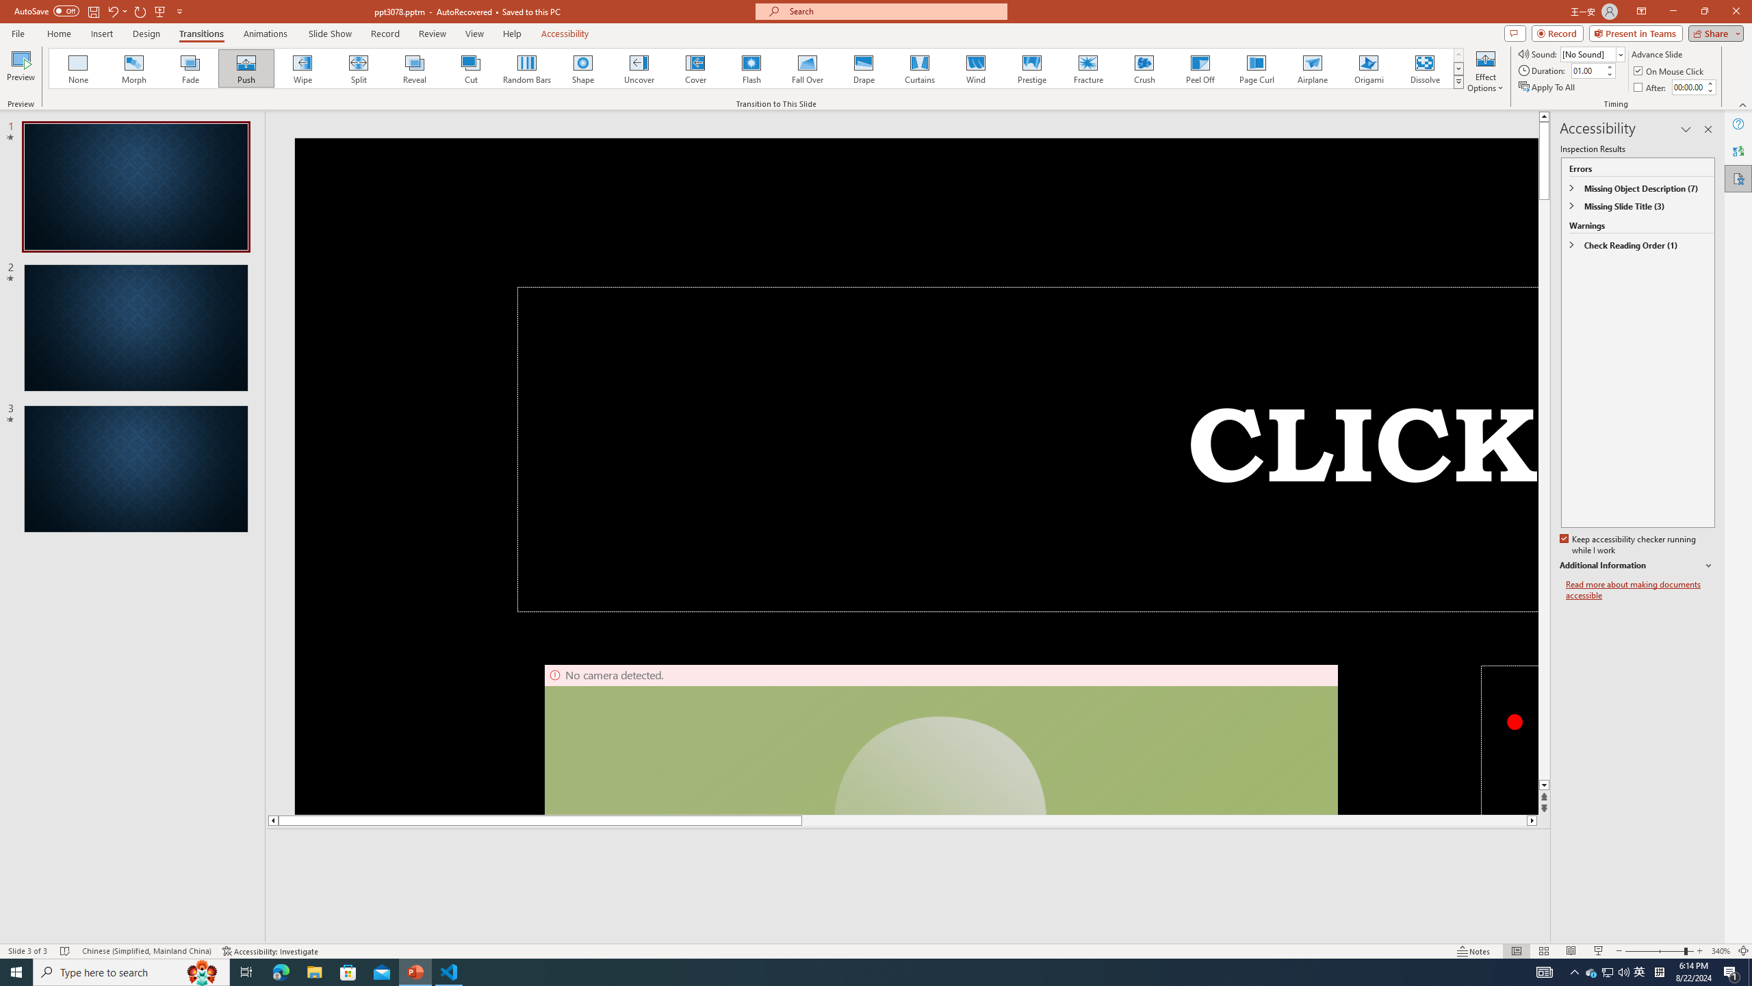 The height and width of the screenshot is (986, 1752). Describe the element at coordinates (695, 68) in the screenshot. I see `Cover` at that location.